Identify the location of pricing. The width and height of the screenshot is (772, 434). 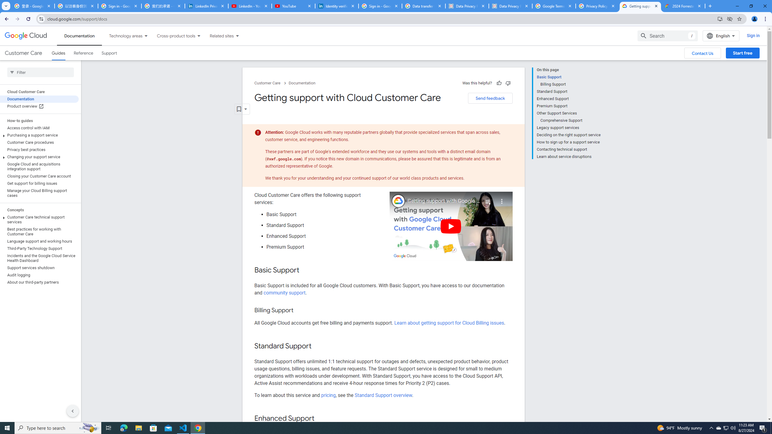
(328, 395).